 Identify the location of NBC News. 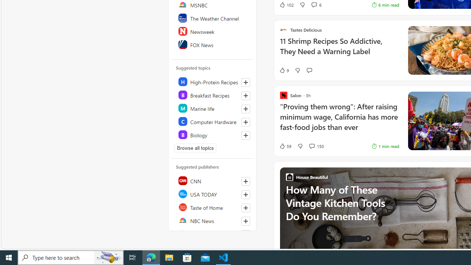
(213, 220).